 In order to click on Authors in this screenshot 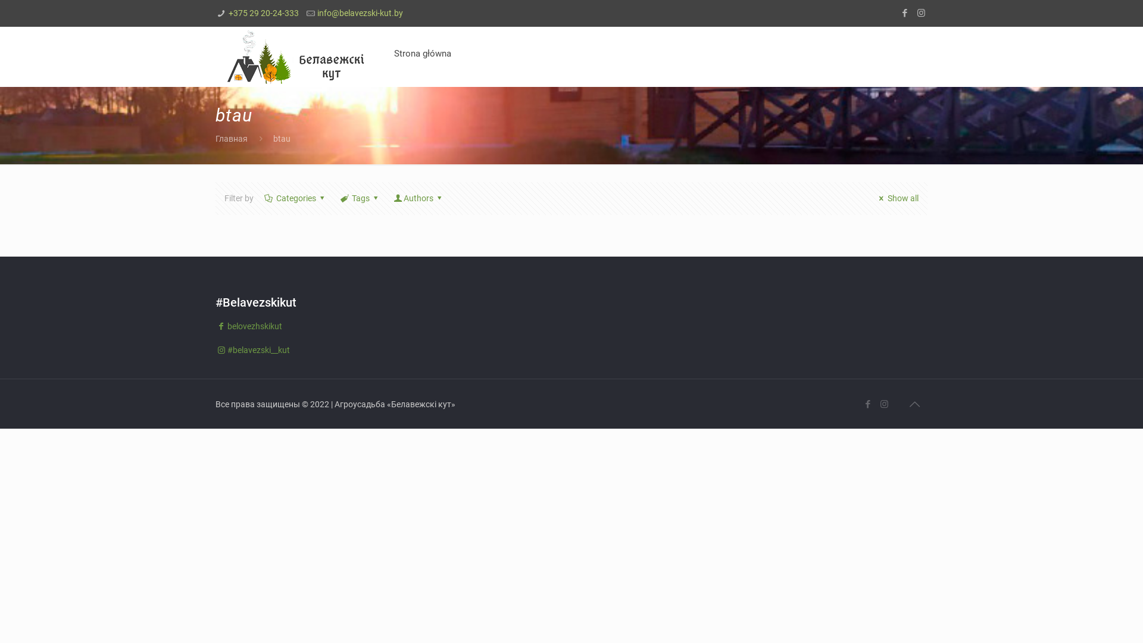, I will do `click(419, 198)`.